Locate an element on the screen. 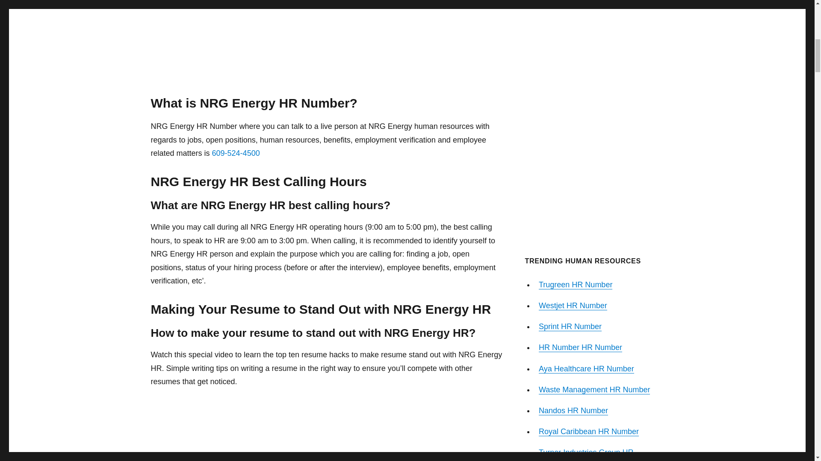  Turner Industries Group HR Number is located at coordinates (586, 454).